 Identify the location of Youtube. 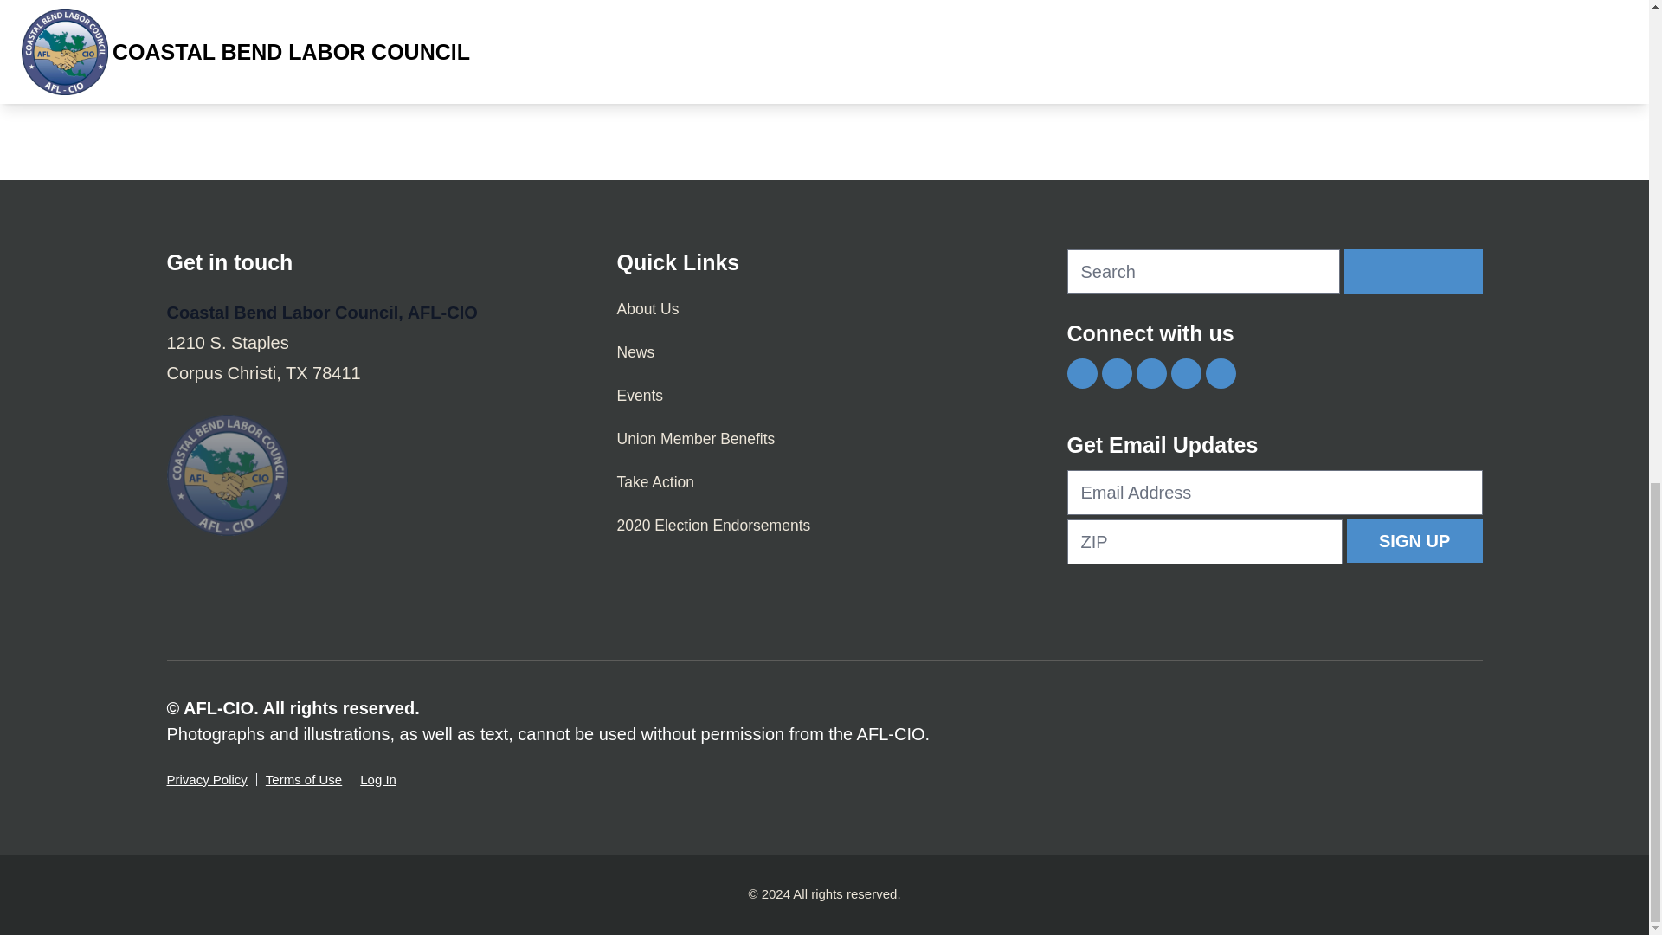
(1184, 373).